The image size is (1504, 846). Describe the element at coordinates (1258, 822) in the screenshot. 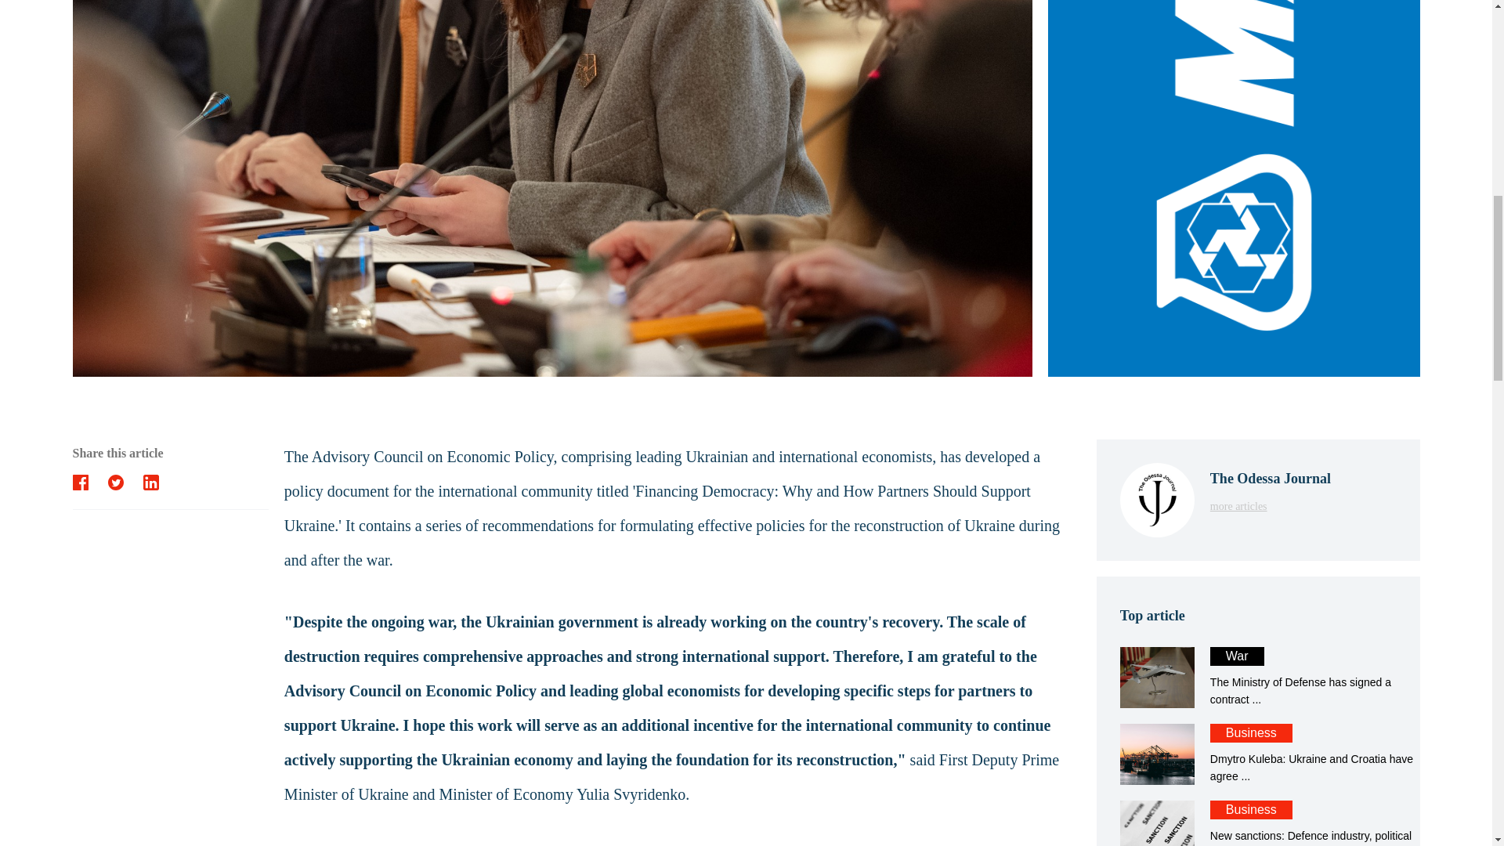

I see `more articles` at that location.